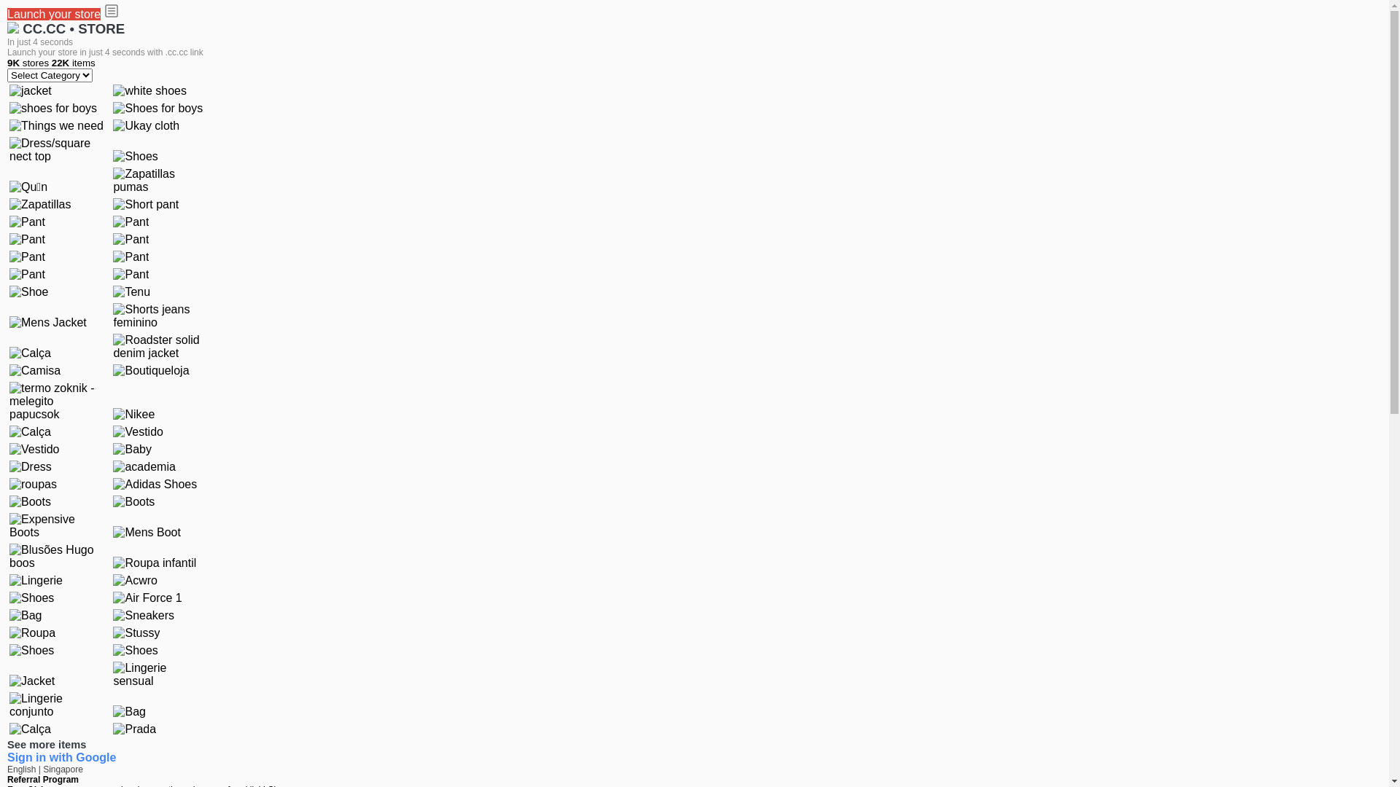 The height and width of the screenshot is (787, 1400). Describe the element at coordinates (161, 675) in the screenshot. I see `Lingerie sensual` at that location.